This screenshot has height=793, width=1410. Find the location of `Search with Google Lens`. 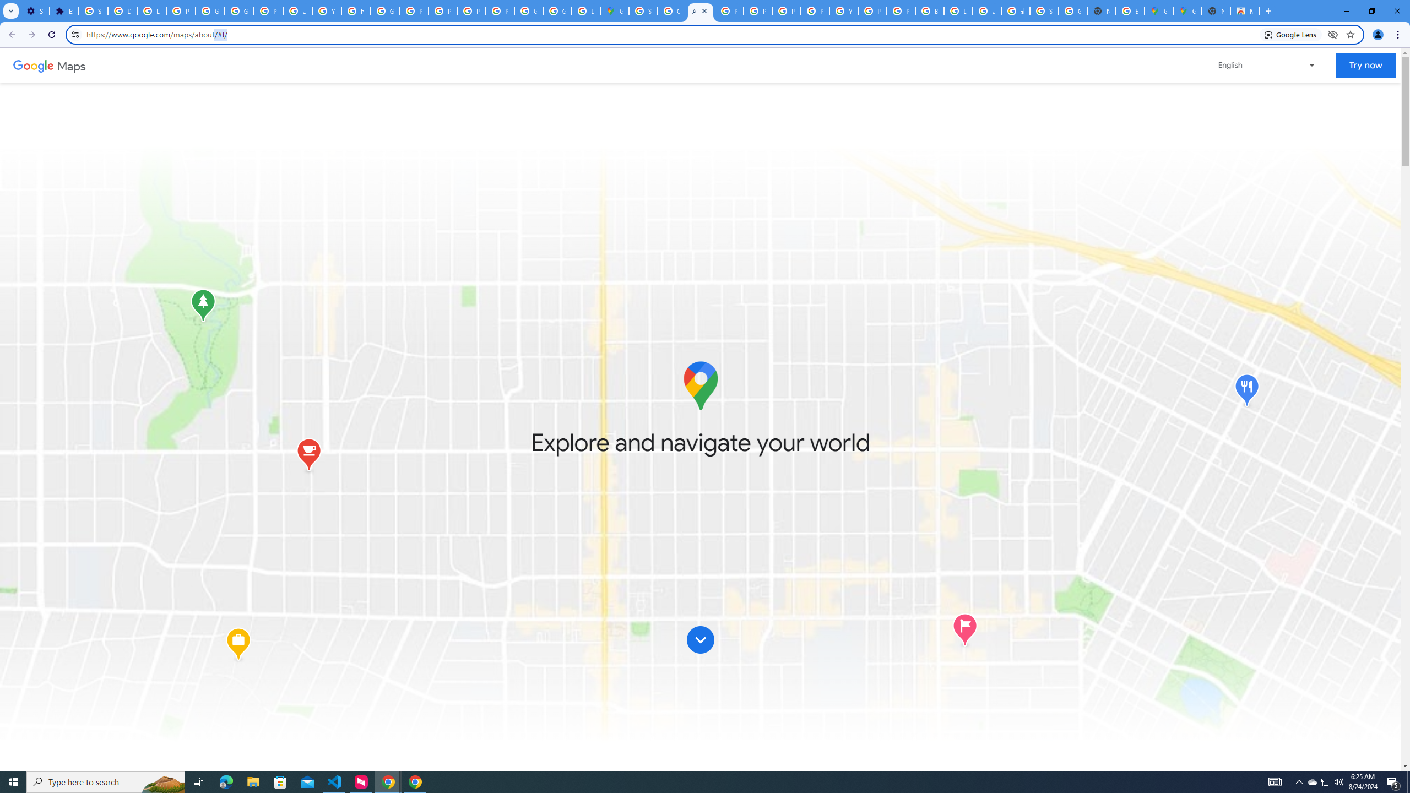

Search with Google Lens is located at coordinates (1291, 34).